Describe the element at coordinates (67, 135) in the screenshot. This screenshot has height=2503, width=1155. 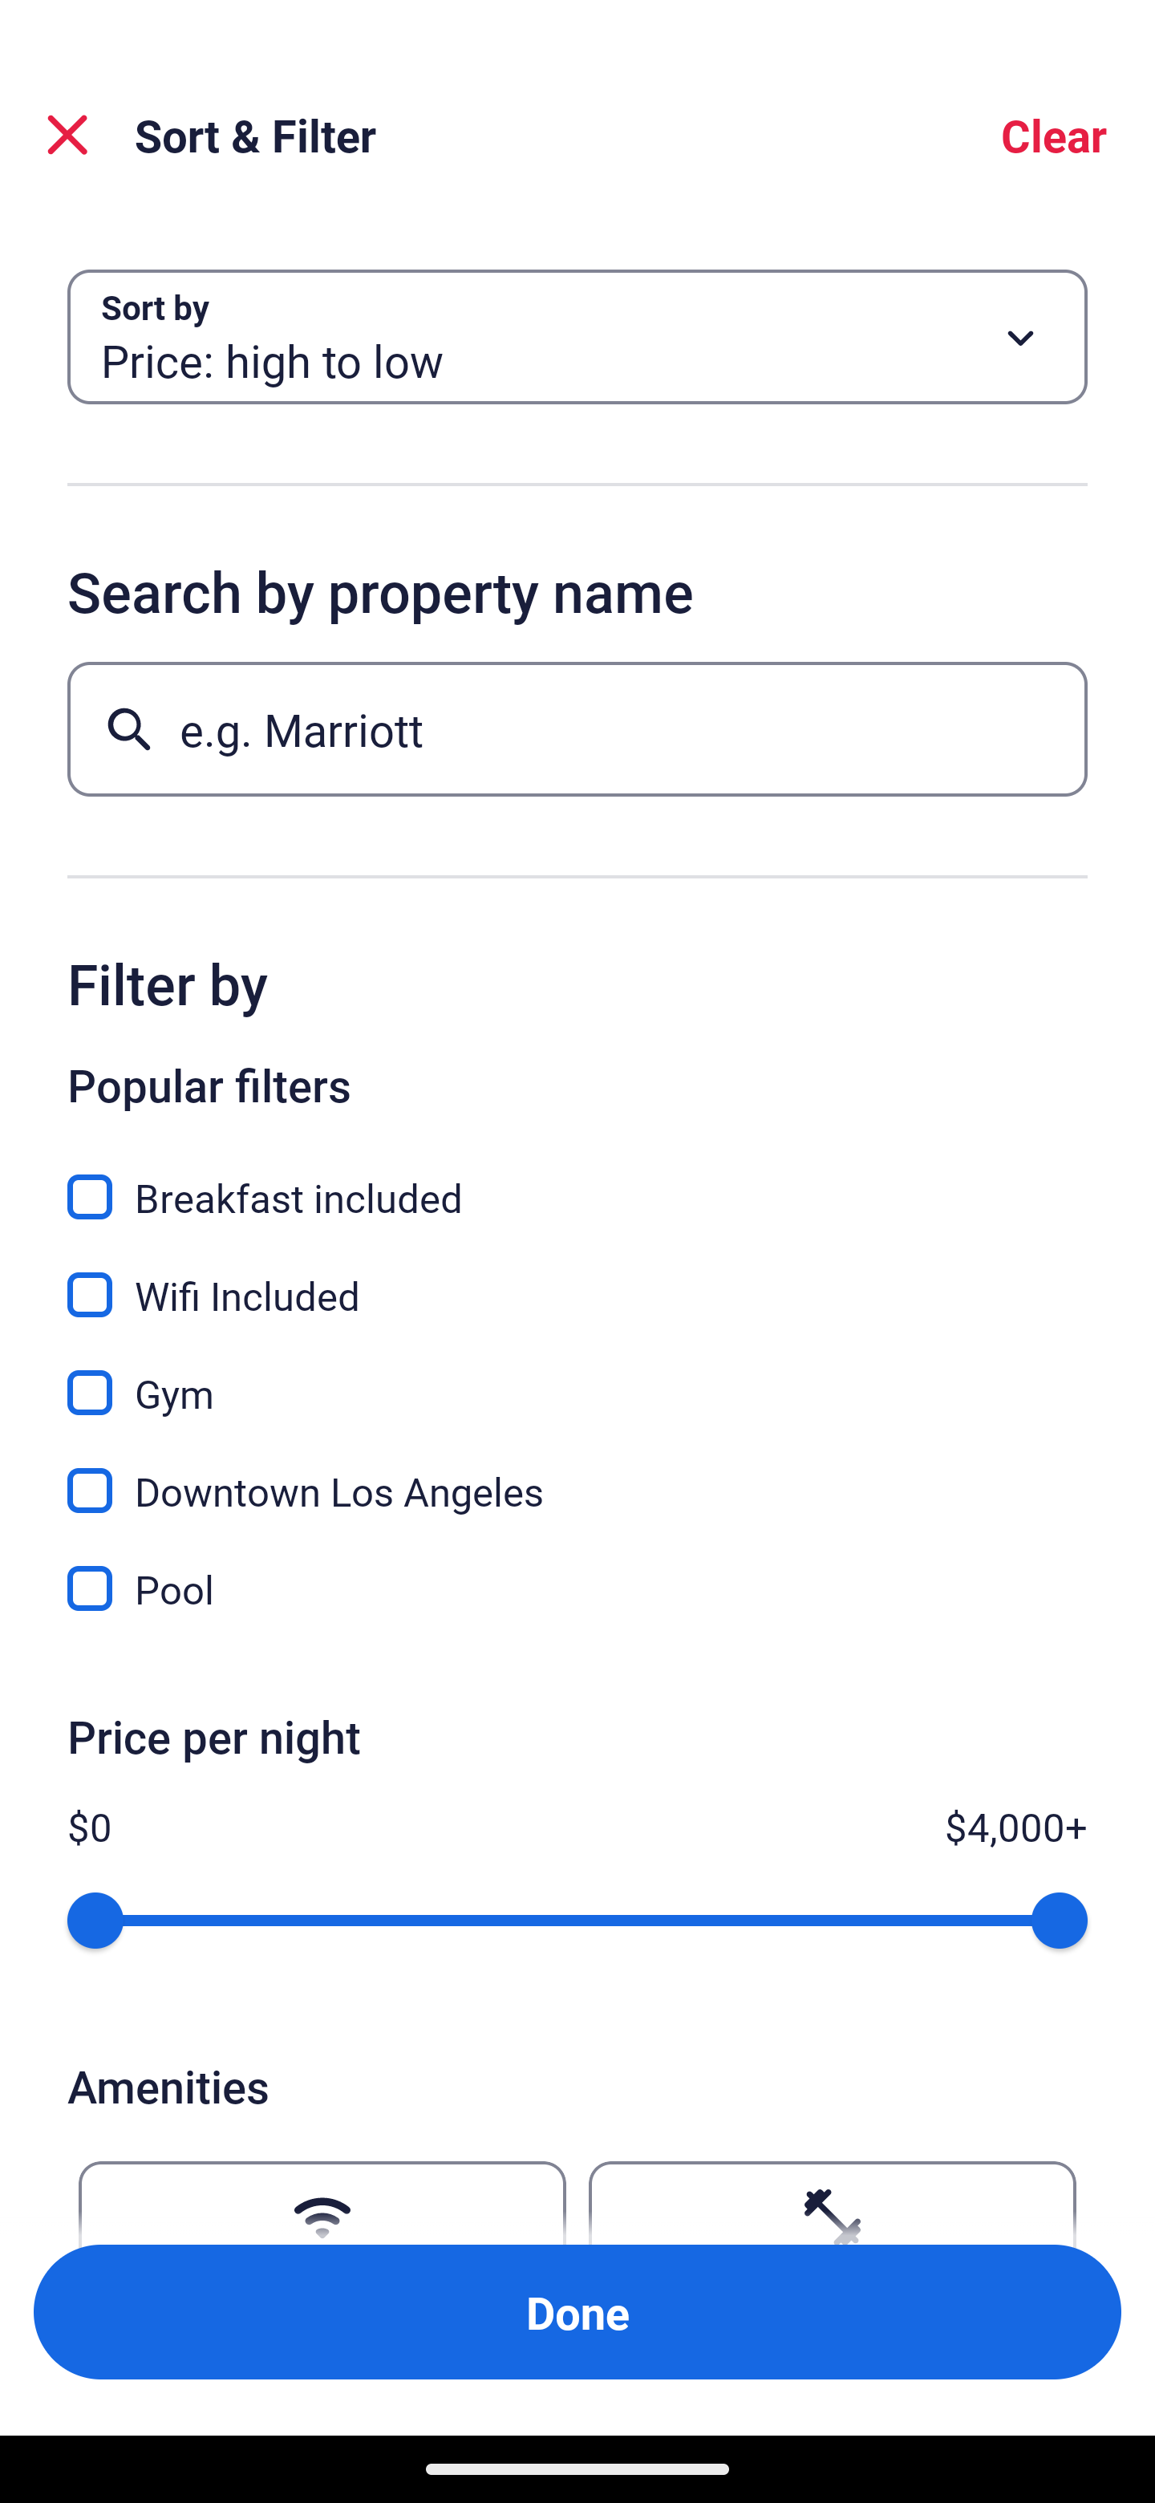
I see `Close Sort and Filter` at that location.